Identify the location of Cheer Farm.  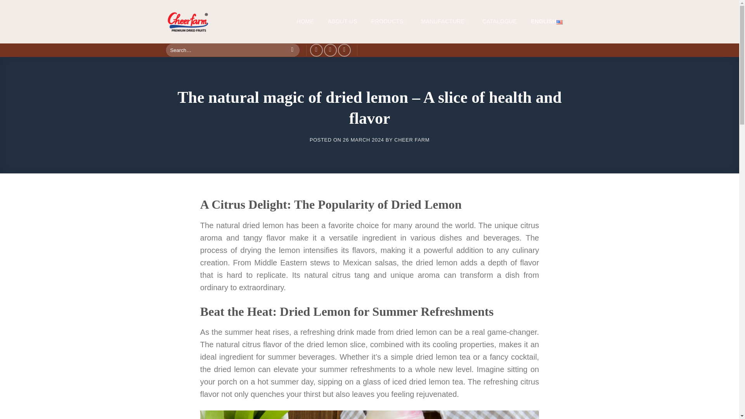
(196, 22).